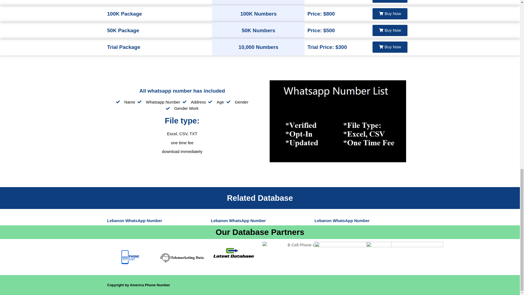 The height and width of the screenshot is (295, 524). I want to click on Lebanon WhatsApp Number, so click(134, 221).